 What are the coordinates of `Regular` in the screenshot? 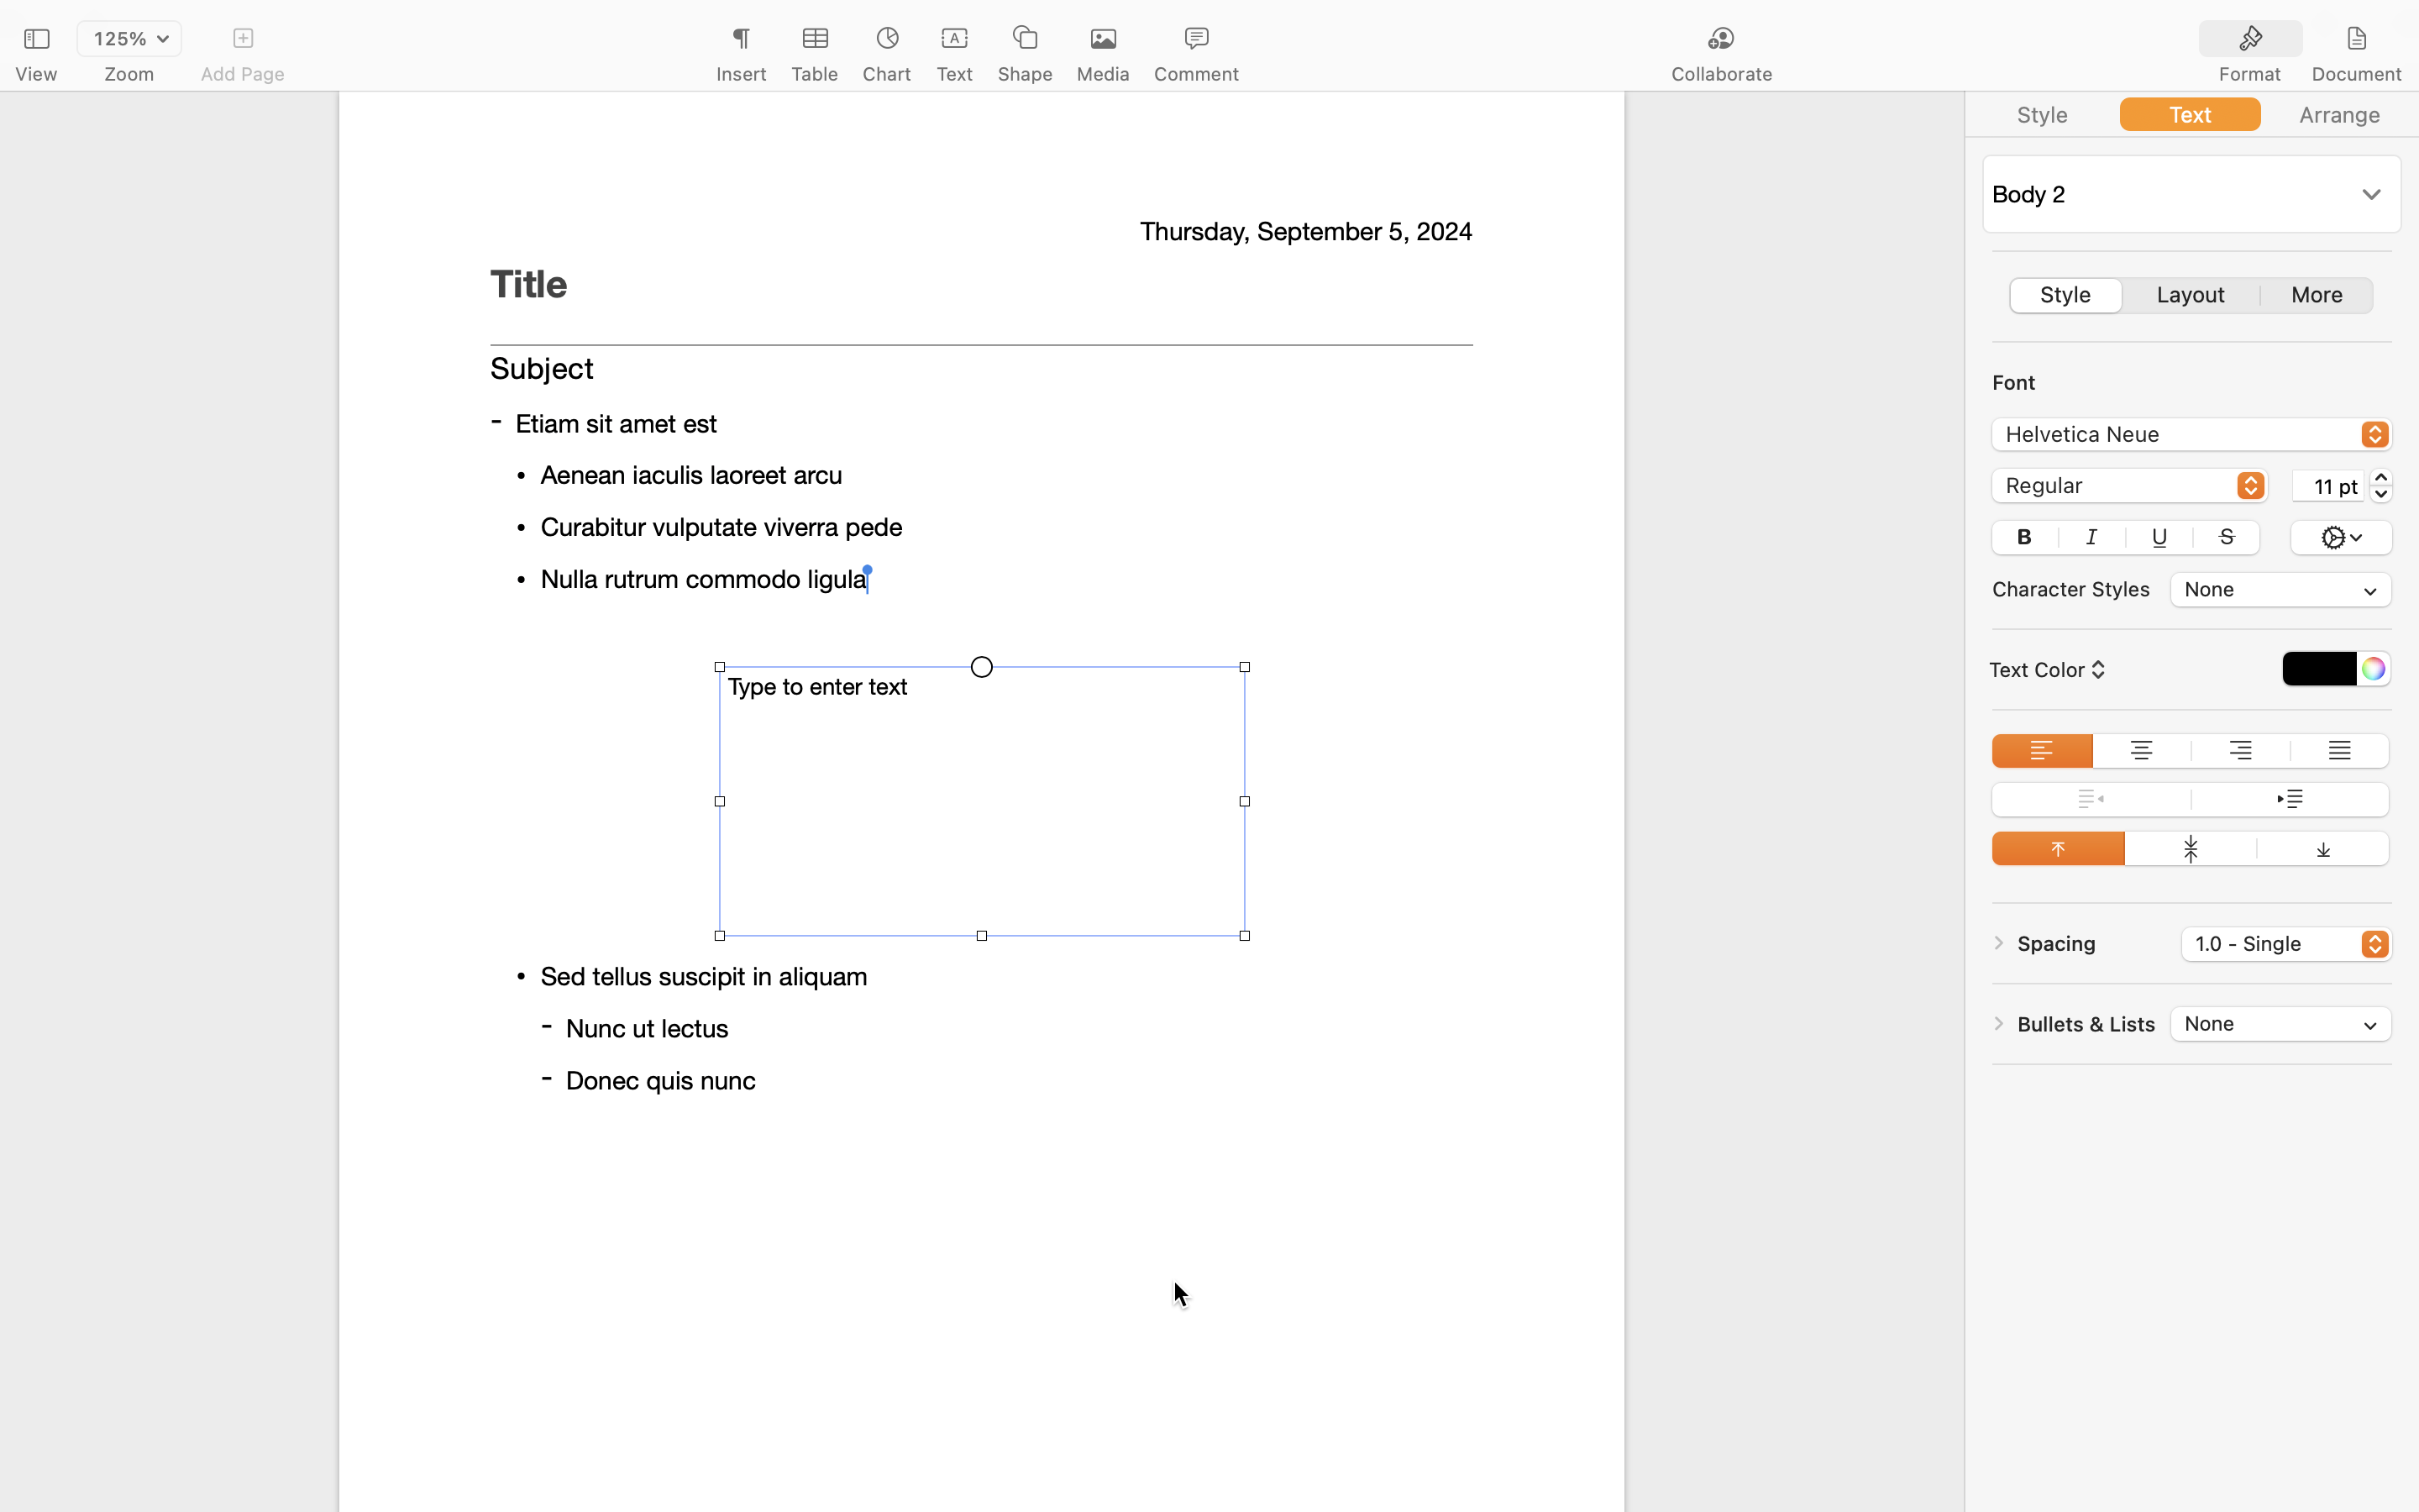 It's located at (2131, 488).